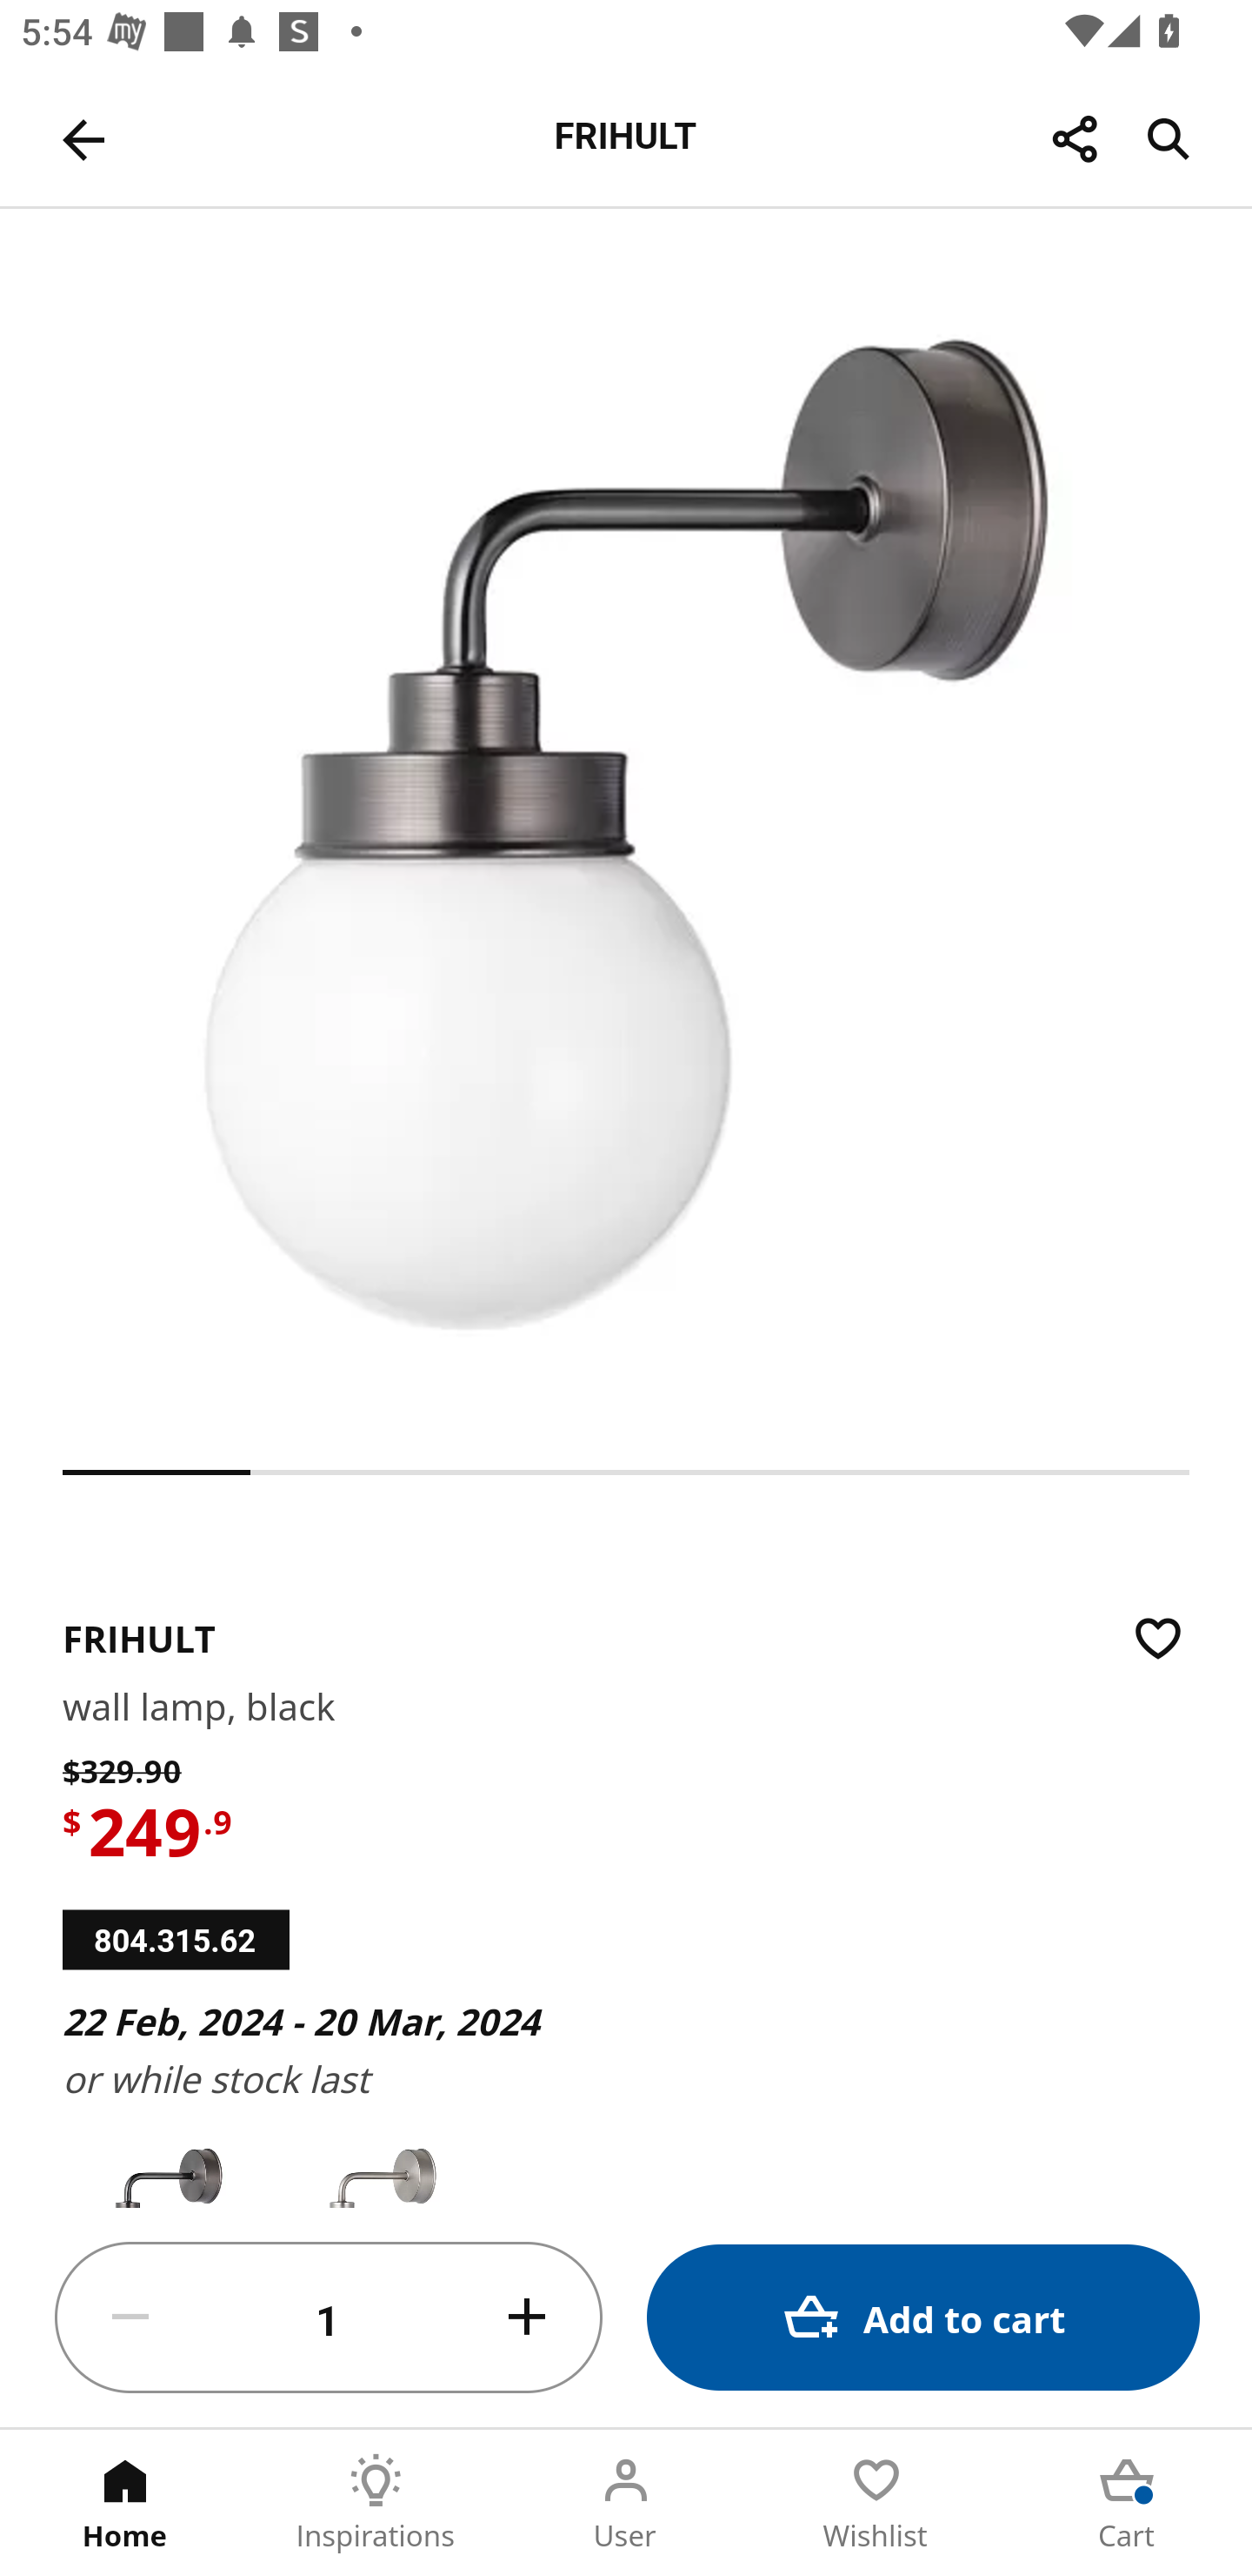 The height and width of the screenshot is (2576, 1252). What do you see at coordinates (125, 2503) in the screenshot?
I see `Home
Tab 1 of 5` at bounding box center [125, 2503].